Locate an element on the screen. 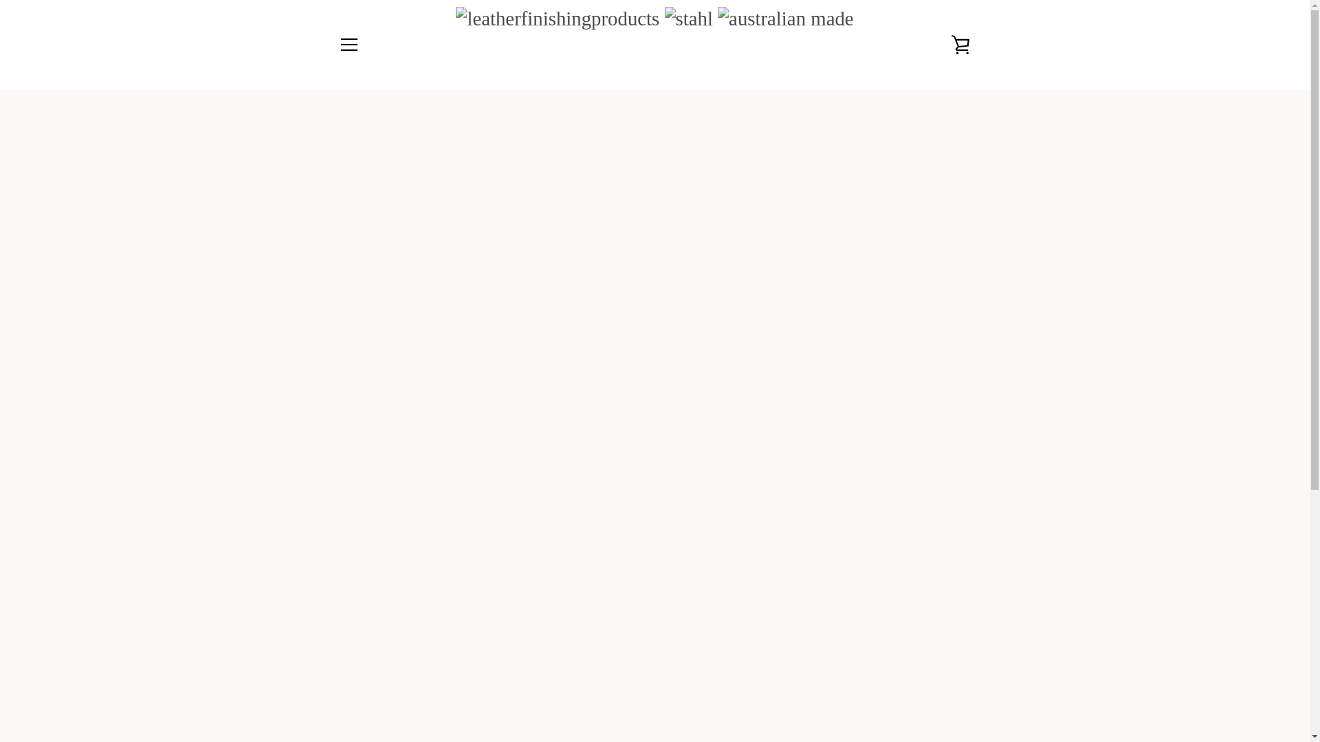  MENU is located at coordinates (348, 44).